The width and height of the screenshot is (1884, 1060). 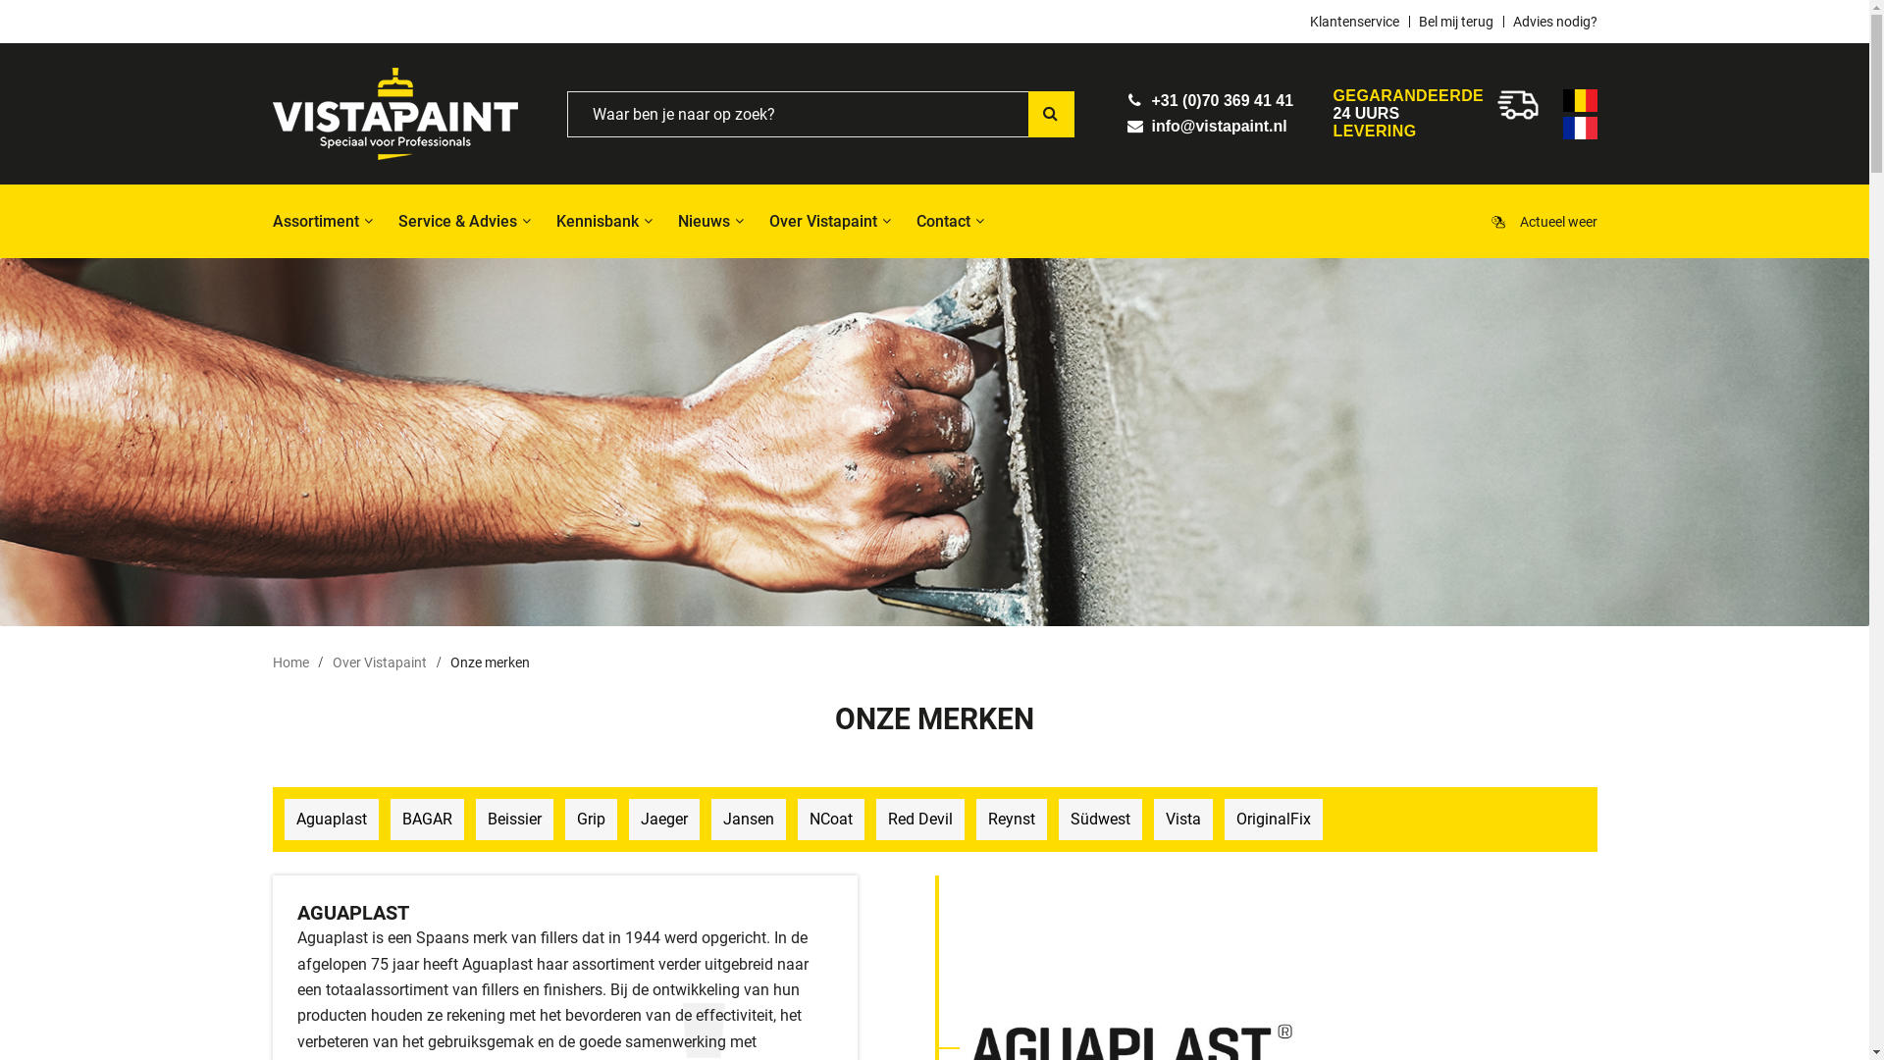 What do you see at coordinates (1210, 100) in the screenshot?
I see `  +31 (0)70 369 41 41` at bounding box center [1210, 100].